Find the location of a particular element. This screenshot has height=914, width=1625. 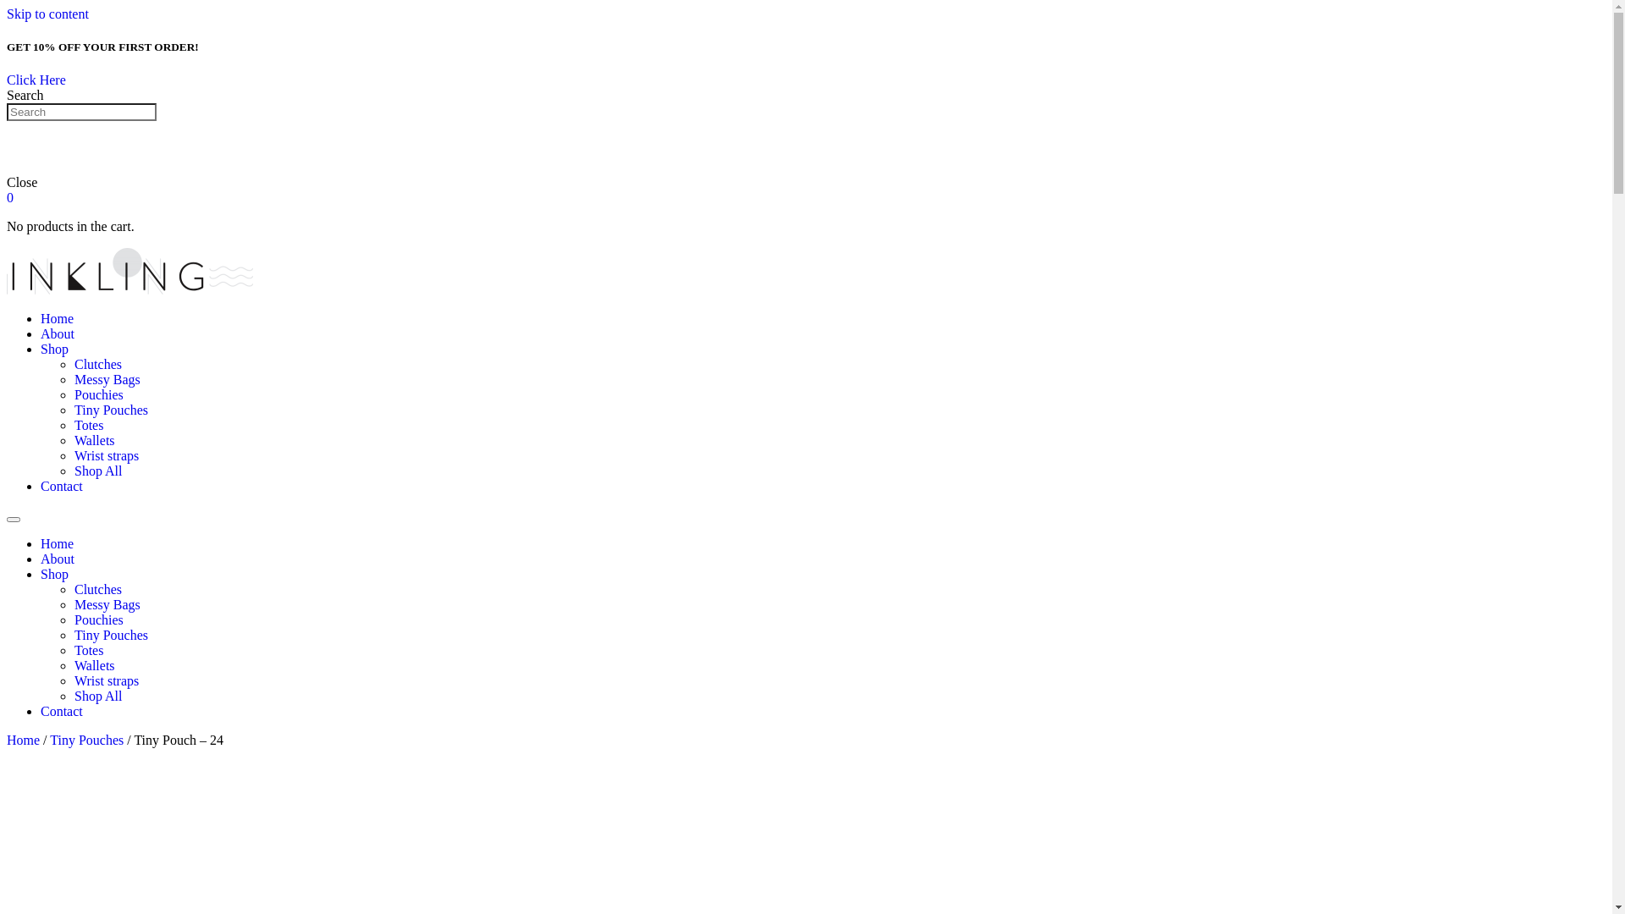

Home is located at coordinates (58, 543).